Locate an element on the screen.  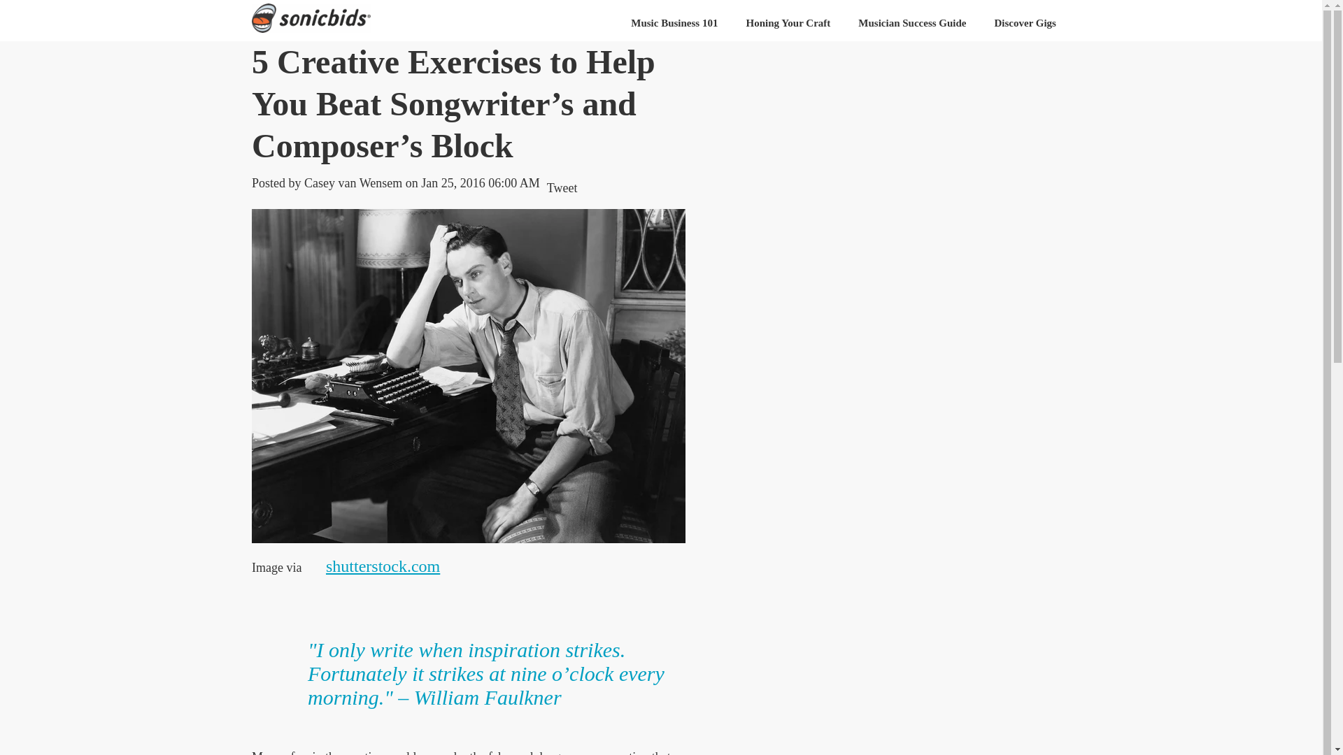
Tweet is located at coordinates (562, 187).